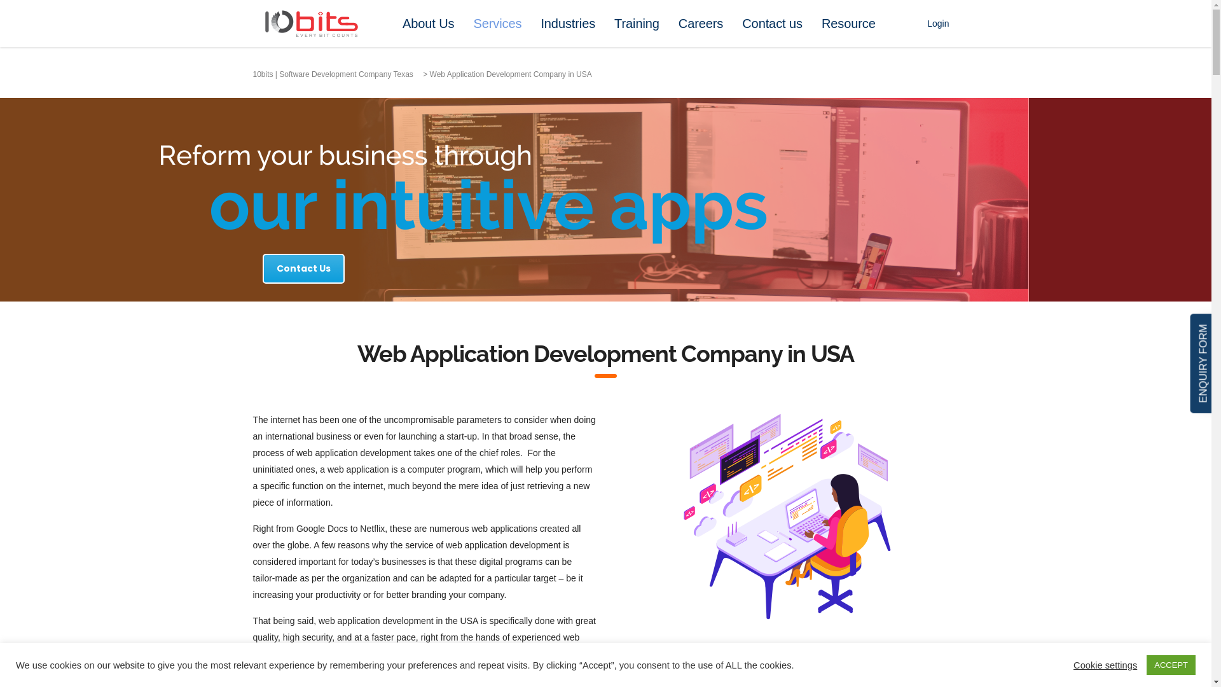 The width and height of the screenshot is (1221, 687). Describe the element at coordinates (498, 24) in the screenshot. I see `Services` at that location.